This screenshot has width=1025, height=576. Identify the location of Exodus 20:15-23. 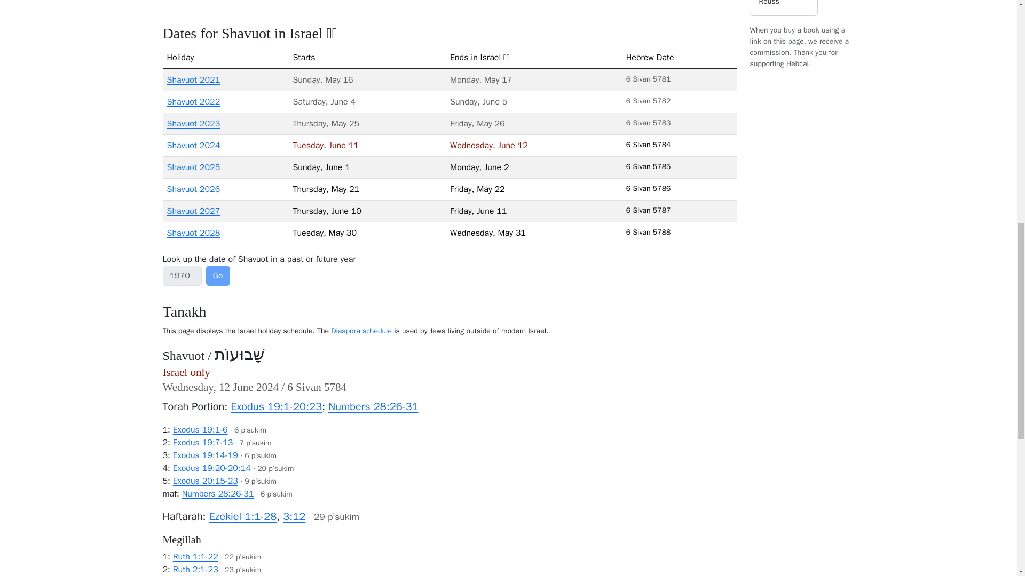
(205, 481).